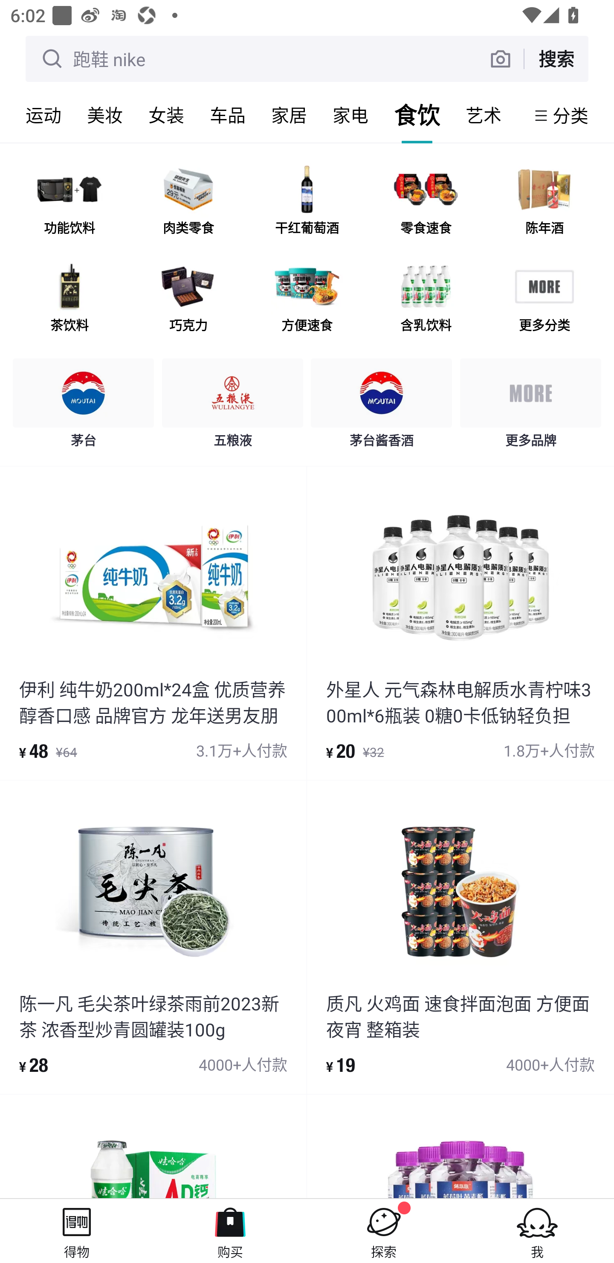  I want to click on 茅台酱香酒, so click(381, 407).